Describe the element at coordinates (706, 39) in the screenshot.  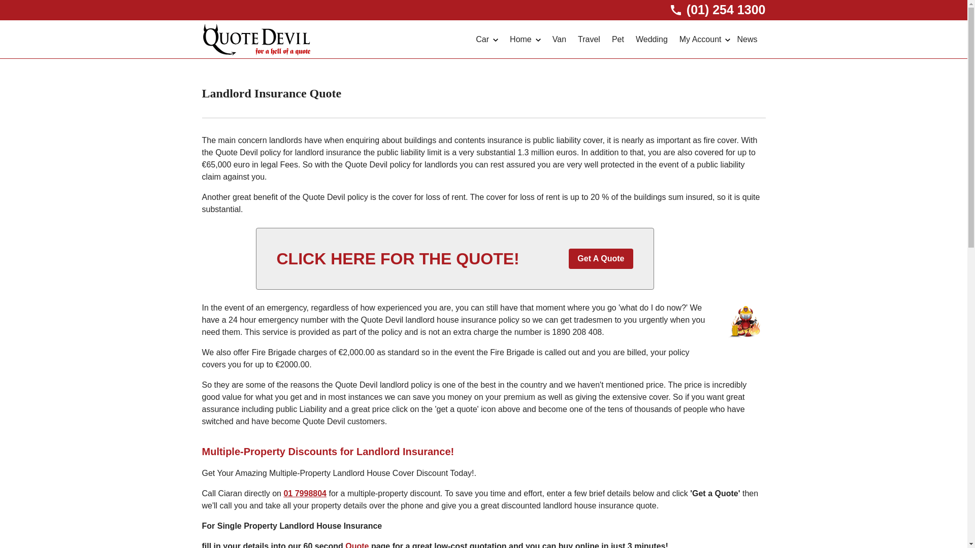
I see `My Account` at that location.